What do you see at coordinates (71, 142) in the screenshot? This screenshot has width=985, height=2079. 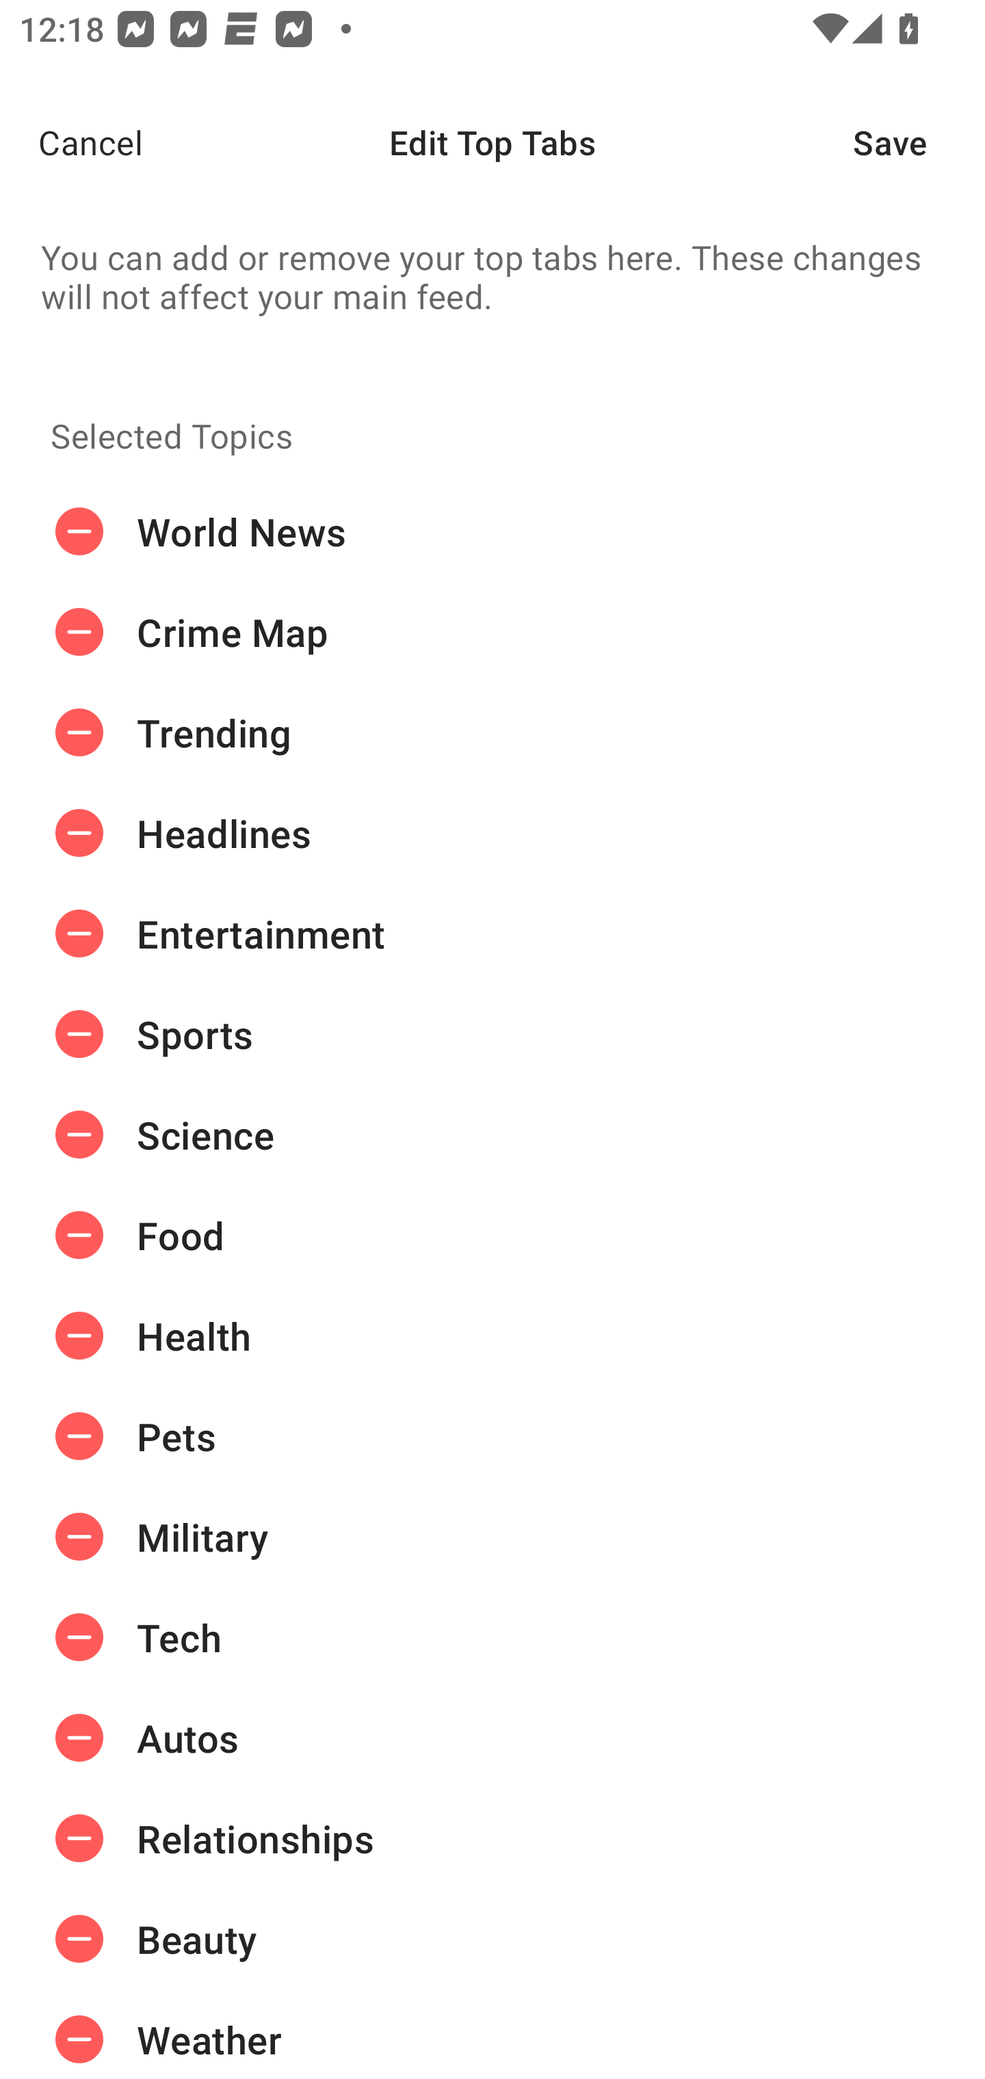 I see `Cancel` at bounding box center [71, 142].